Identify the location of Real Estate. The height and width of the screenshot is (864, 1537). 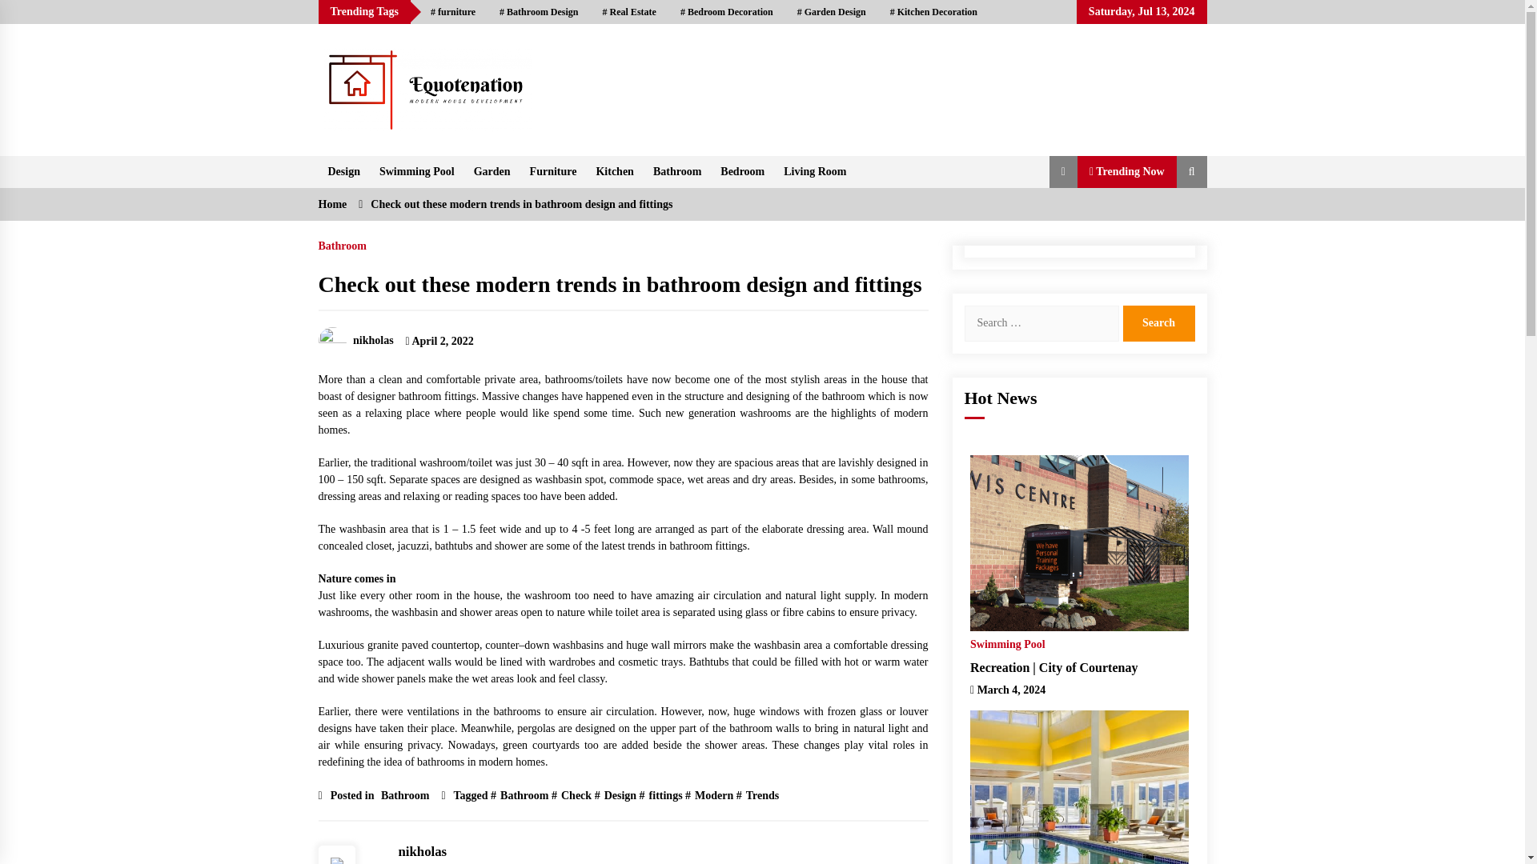
(629, 12).